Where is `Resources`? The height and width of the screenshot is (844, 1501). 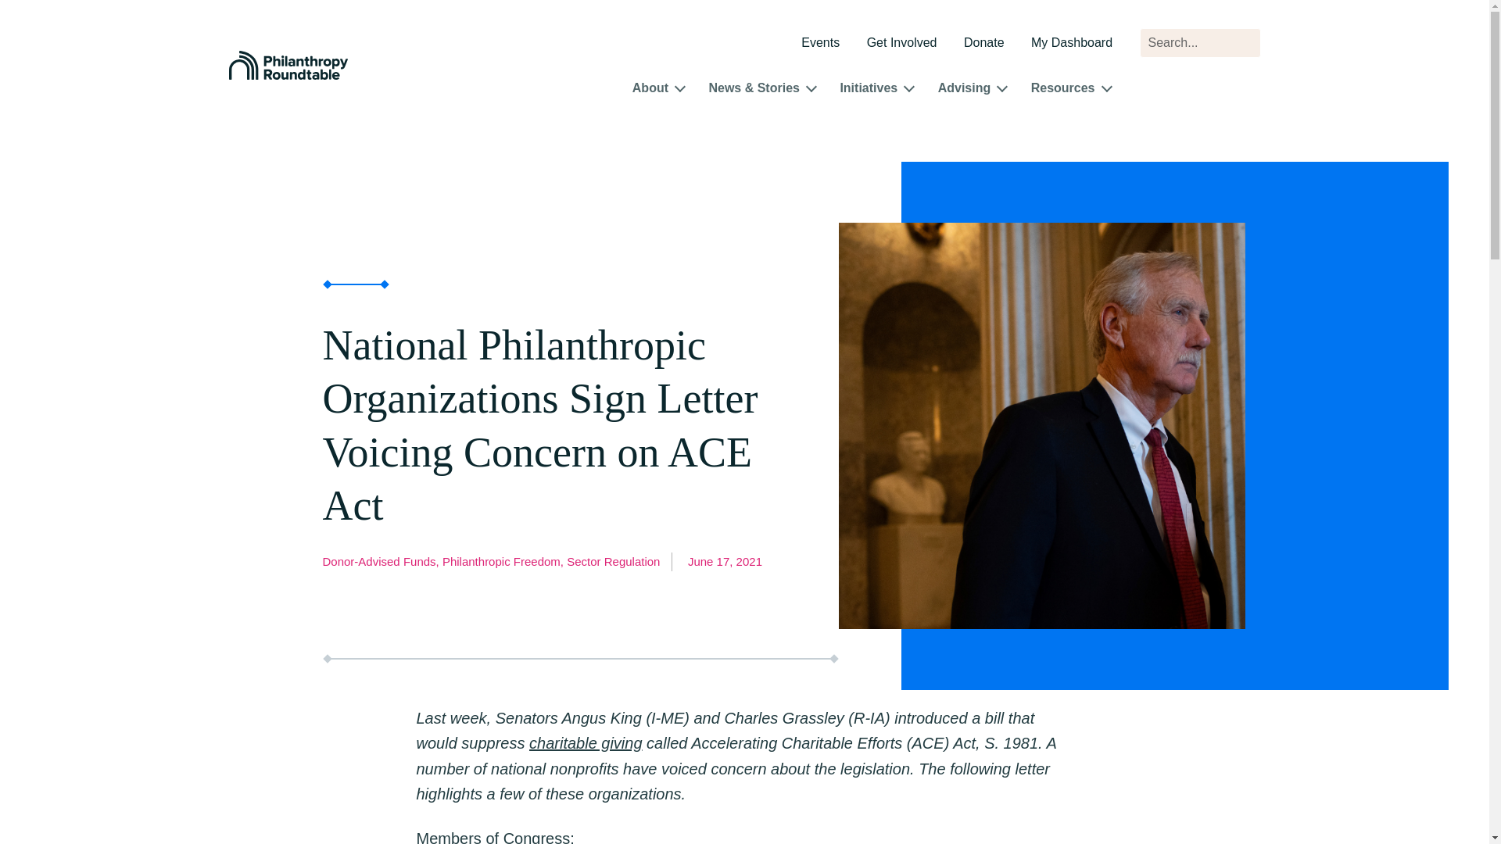 Resources is located at coordinates (1063, 90).